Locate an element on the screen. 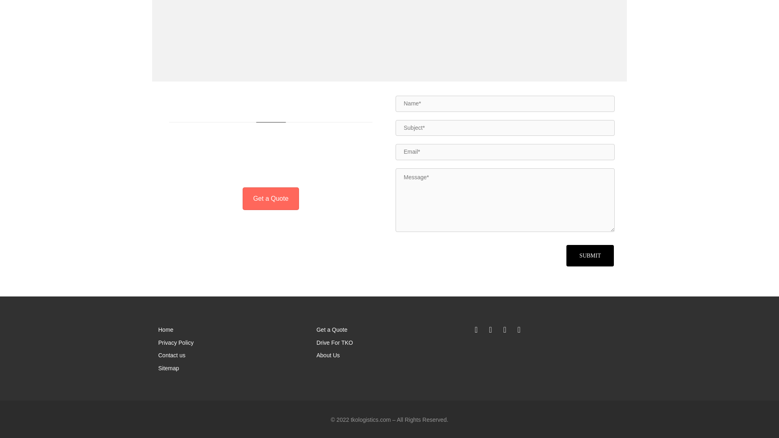 The height and width of the screenshot is (438, 779). Linkedin is located at coordinates (519, 330).